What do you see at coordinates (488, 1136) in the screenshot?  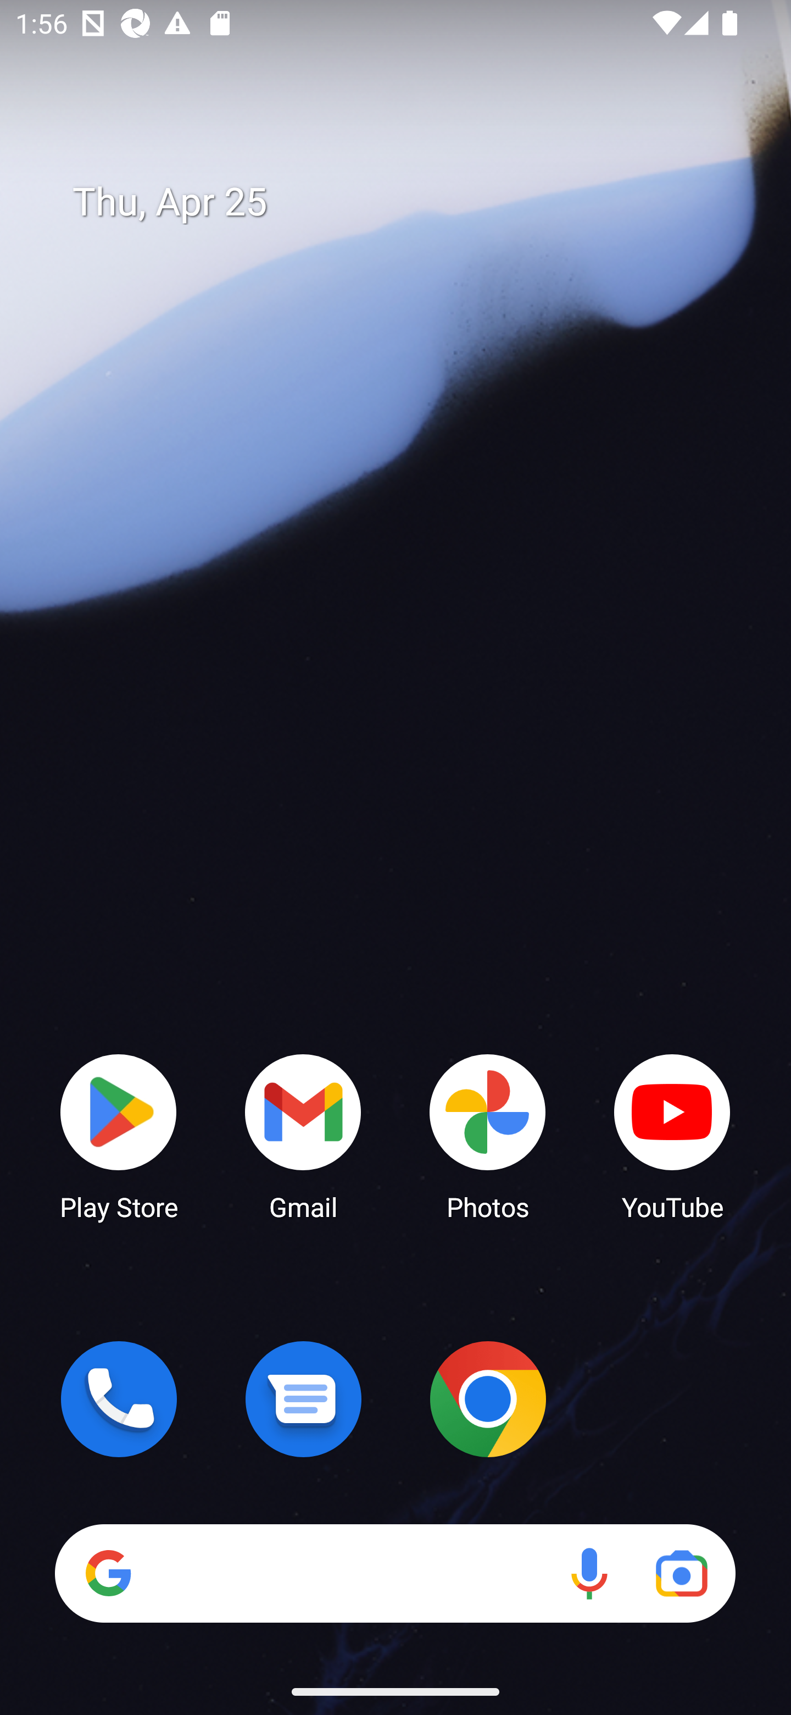 I see `Photos` at bounding box center [488, 1136].